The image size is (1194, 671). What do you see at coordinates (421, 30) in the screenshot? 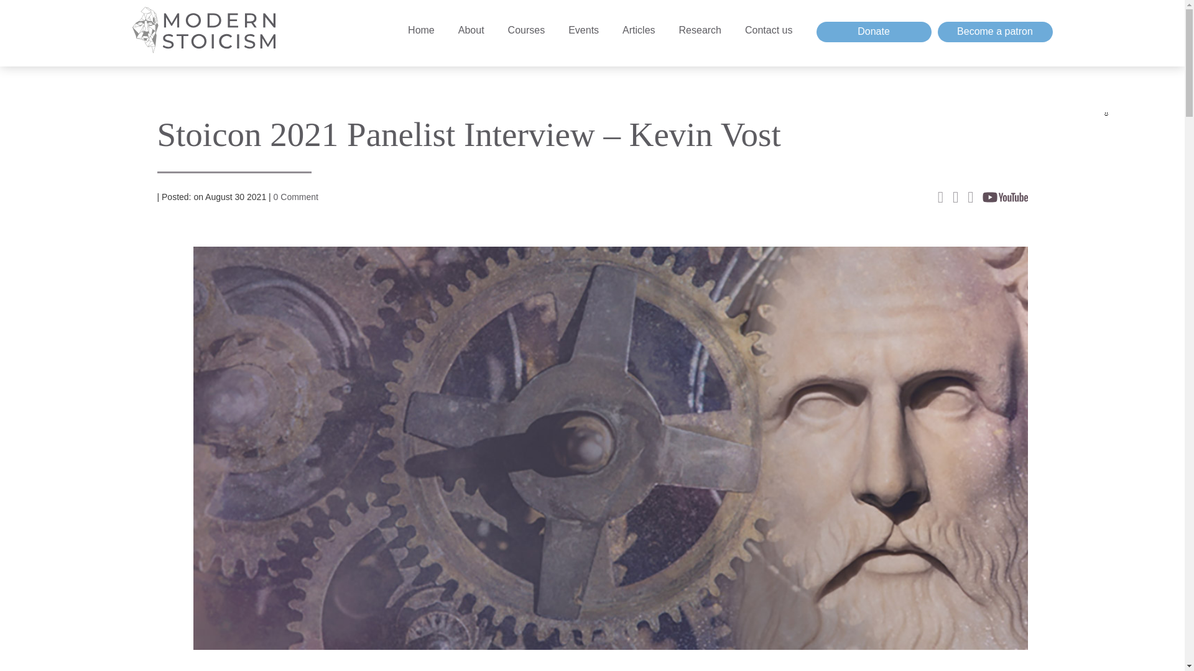
I see `Home` at bounding box center [421, 30].